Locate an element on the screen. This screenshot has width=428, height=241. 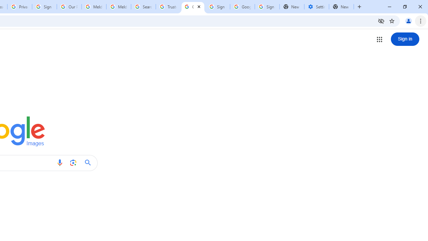
New Tab is located at coordinates (359, 7).